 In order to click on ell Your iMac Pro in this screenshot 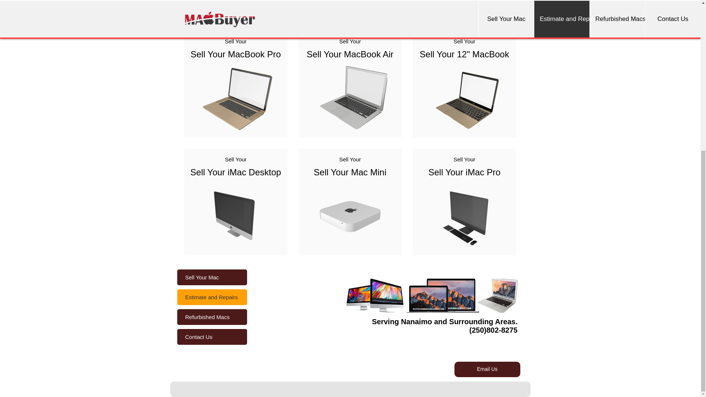, I will do `click(467, 172)`.